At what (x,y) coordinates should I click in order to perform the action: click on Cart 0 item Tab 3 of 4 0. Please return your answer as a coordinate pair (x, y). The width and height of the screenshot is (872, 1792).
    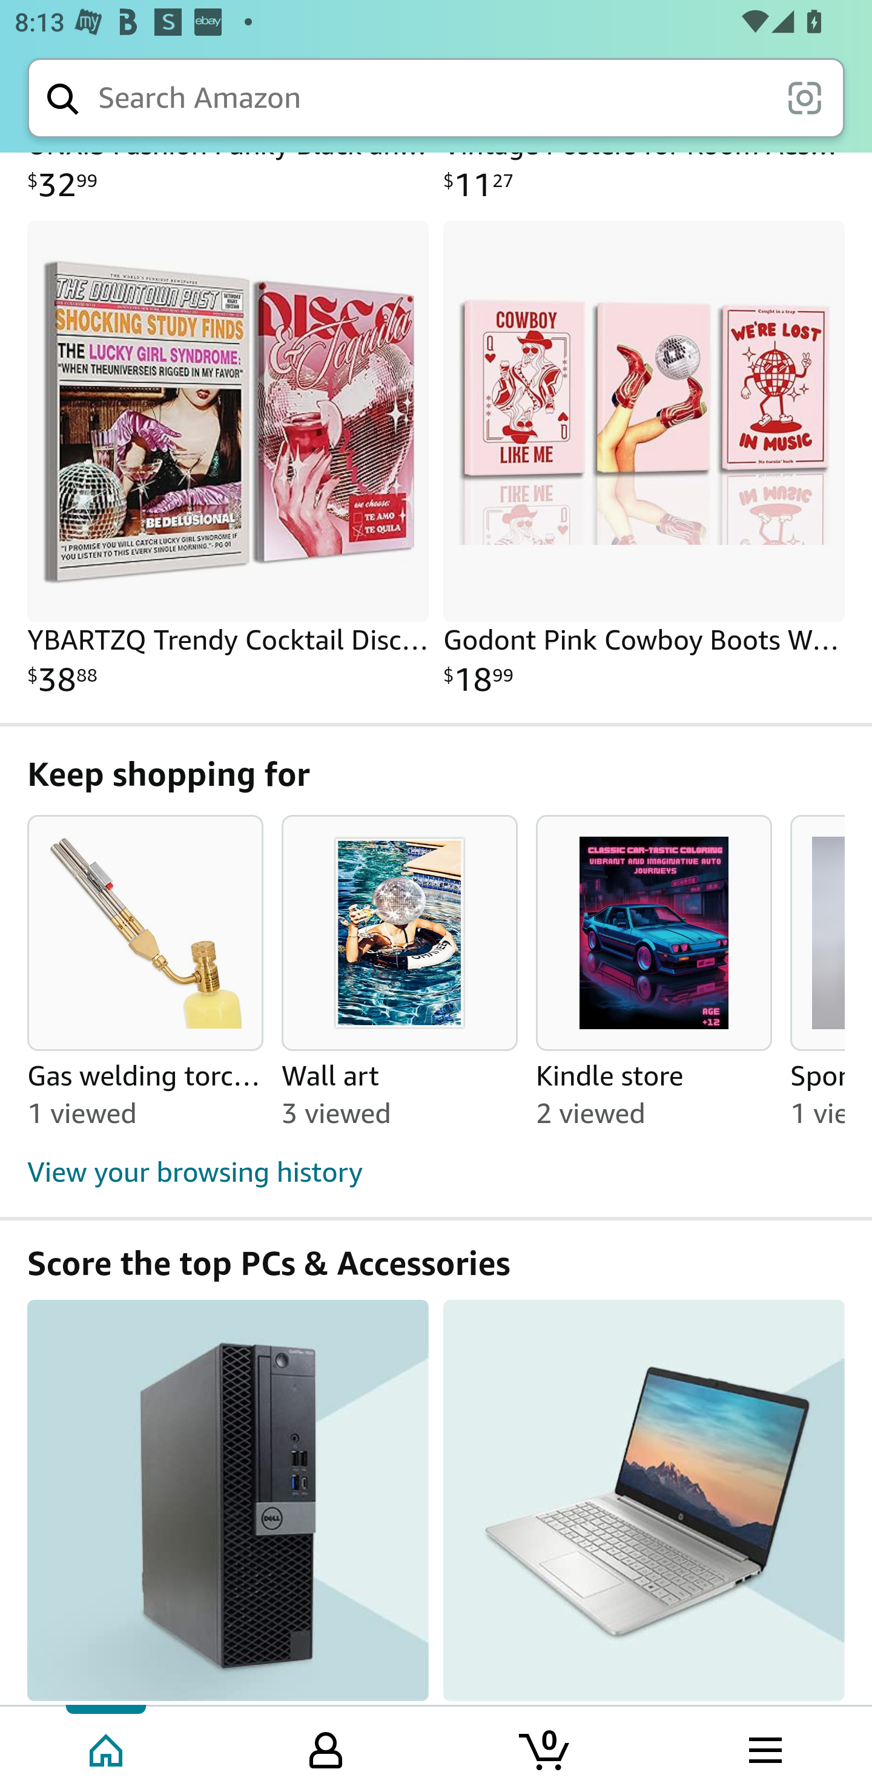
    Looking at the image, I should click on (546, 1748).